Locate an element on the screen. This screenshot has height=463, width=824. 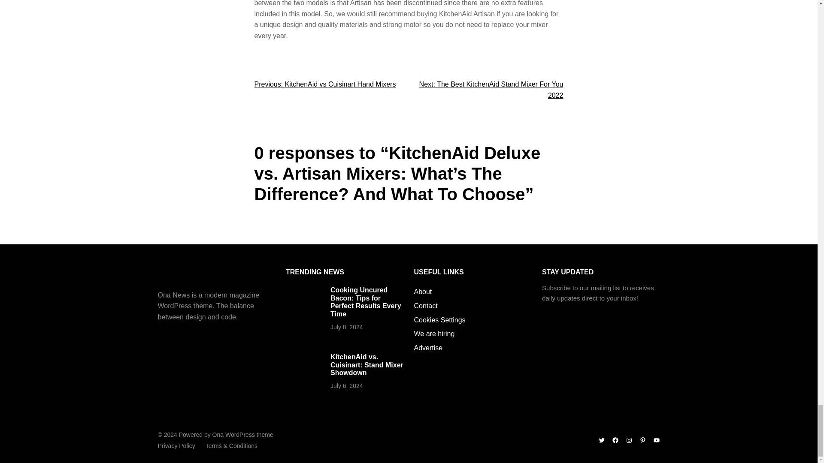
We are hiring is located at coordinates (434, 334).